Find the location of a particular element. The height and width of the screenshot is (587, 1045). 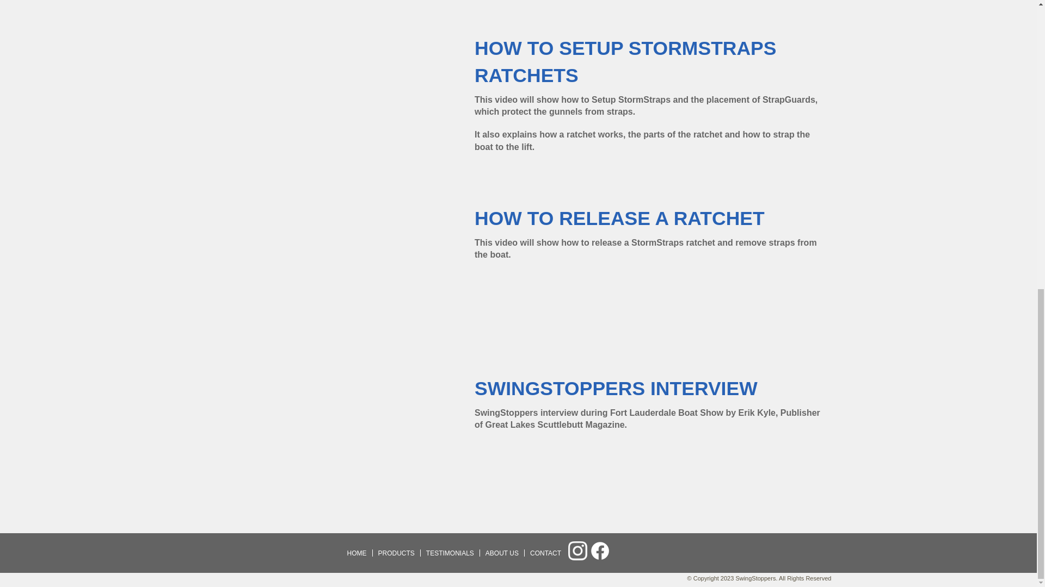

PRODUCTS is located at coordinates (395, 553).